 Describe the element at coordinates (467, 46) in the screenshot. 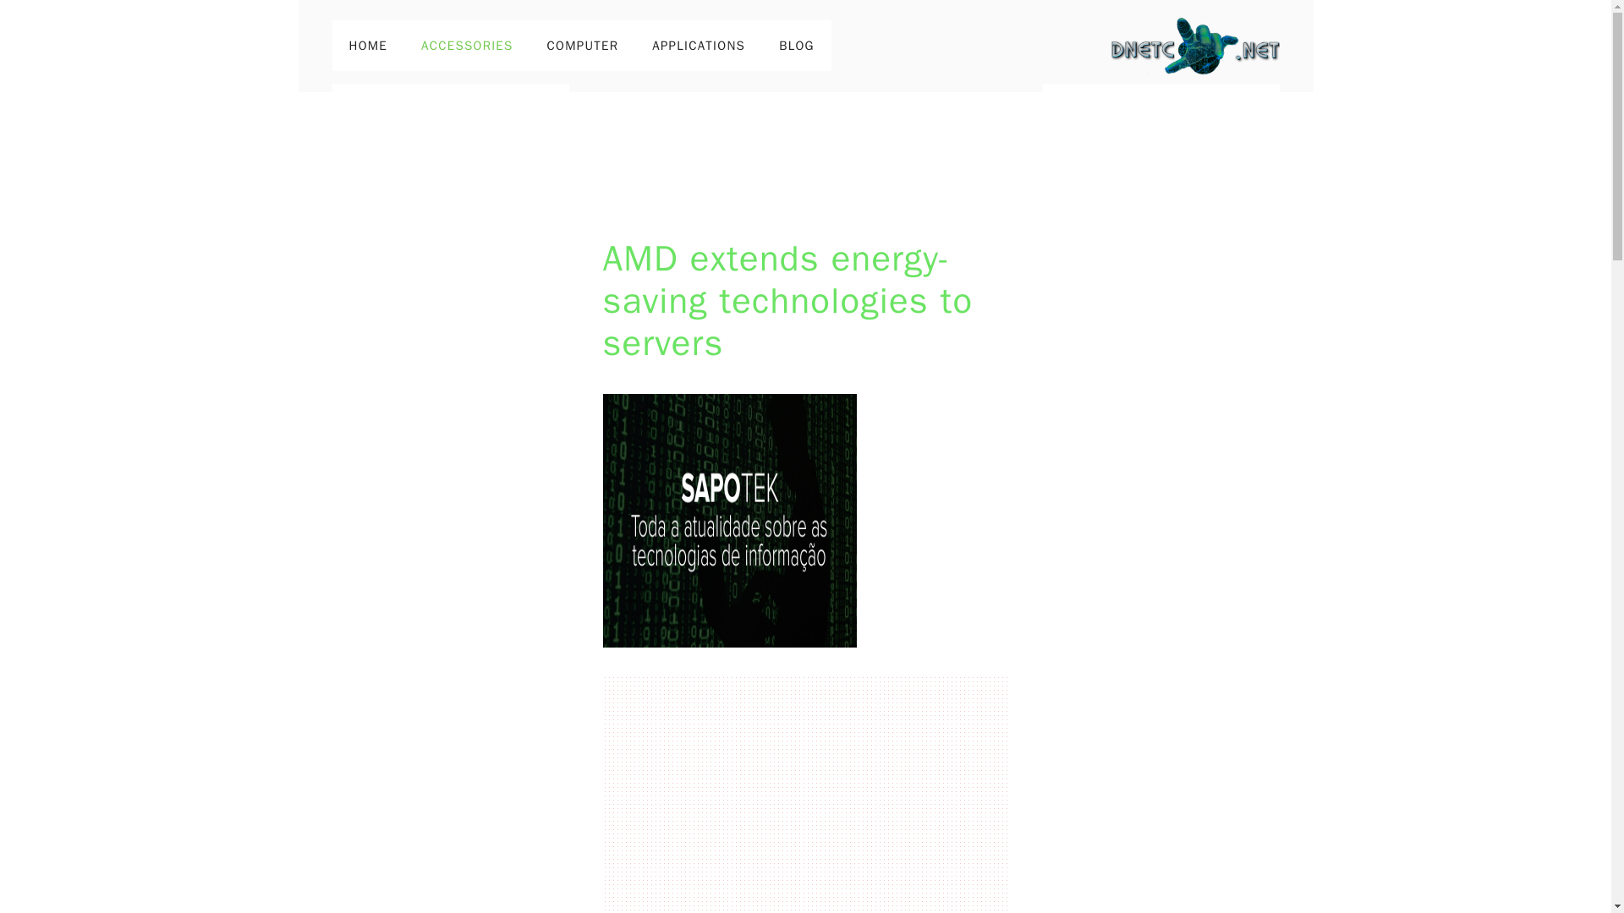

I see `ACCESSORIES` at that location.